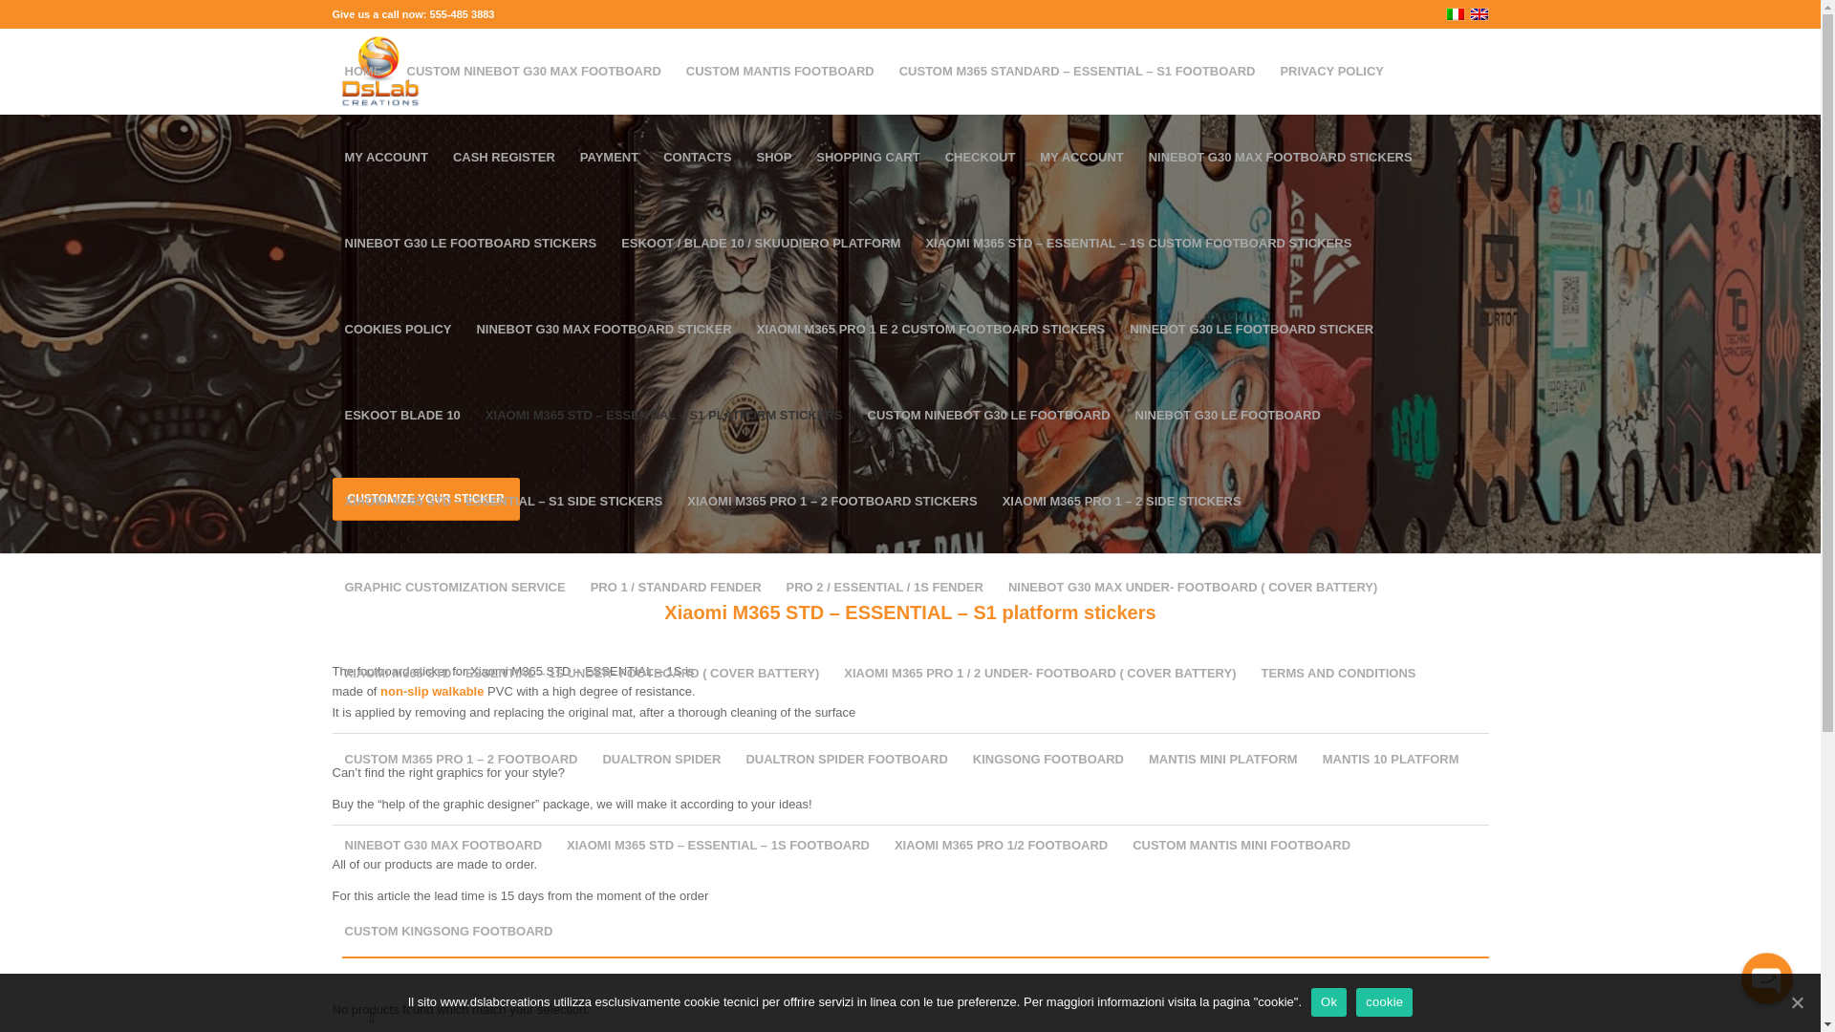  I want to click on HOME, so click(363, 71).